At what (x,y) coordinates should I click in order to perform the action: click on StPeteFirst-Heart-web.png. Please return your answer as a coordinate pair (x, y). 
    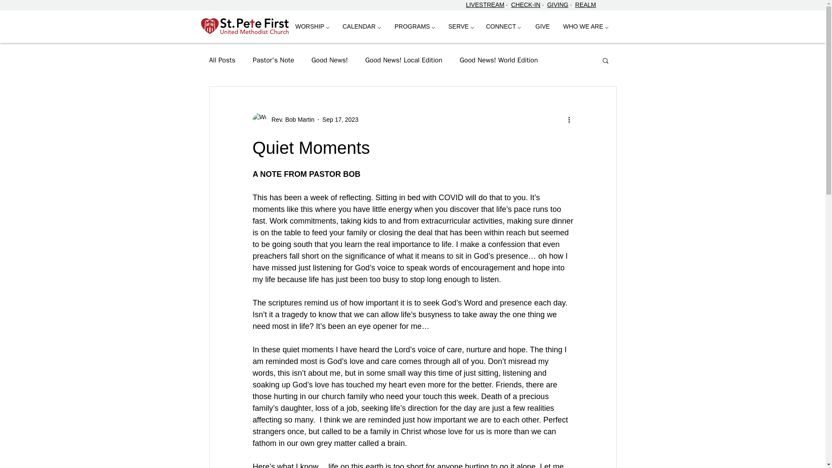
    Looking at the image, I should click on (245, 25).